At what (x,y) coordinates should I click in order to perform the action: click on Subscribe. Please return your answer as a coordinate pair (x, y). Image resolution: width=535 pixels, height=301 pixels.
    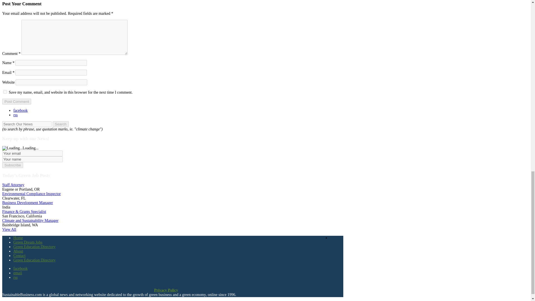
    Looking at the image, I should click on (12, 165).